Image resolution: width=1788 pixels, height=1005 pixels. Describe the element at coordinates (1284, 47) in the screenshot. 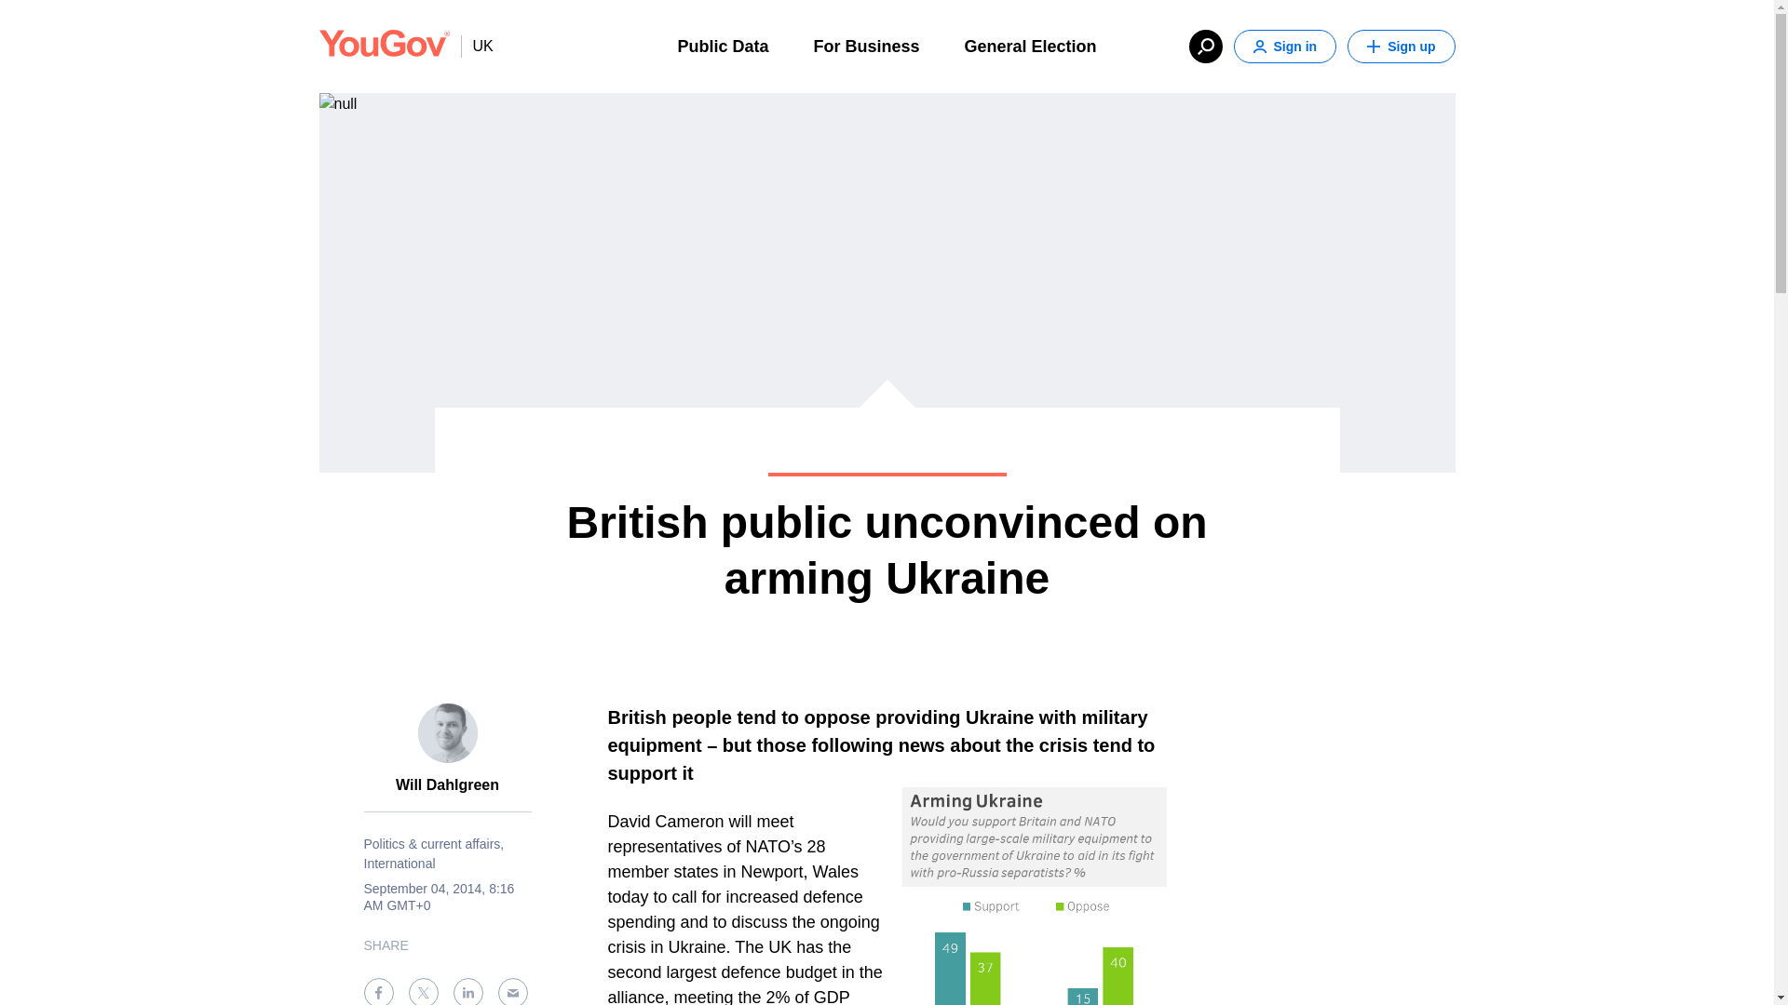

I see `Sign in` at that location.